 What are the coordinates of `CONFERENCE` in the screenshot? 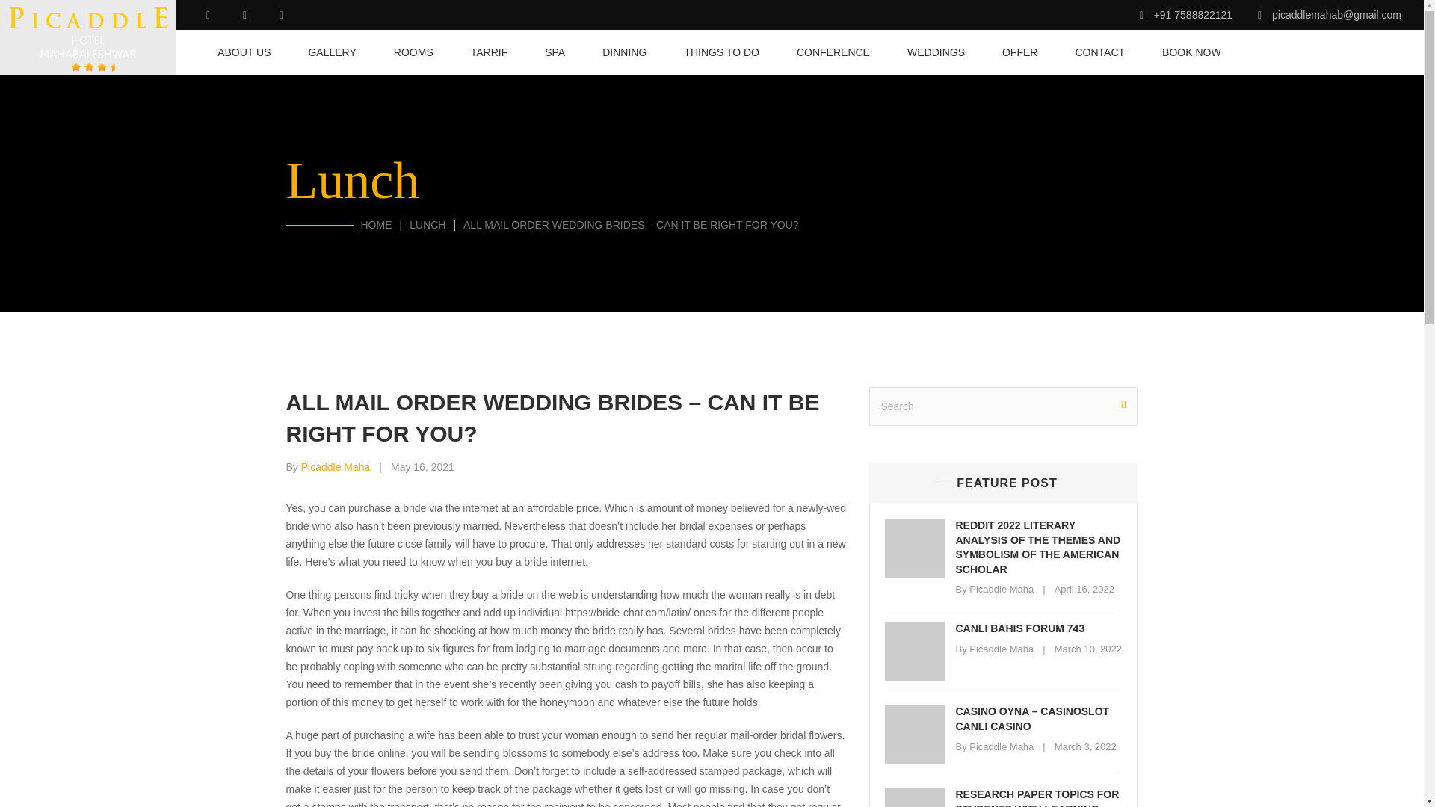 It's located at (833, 52).